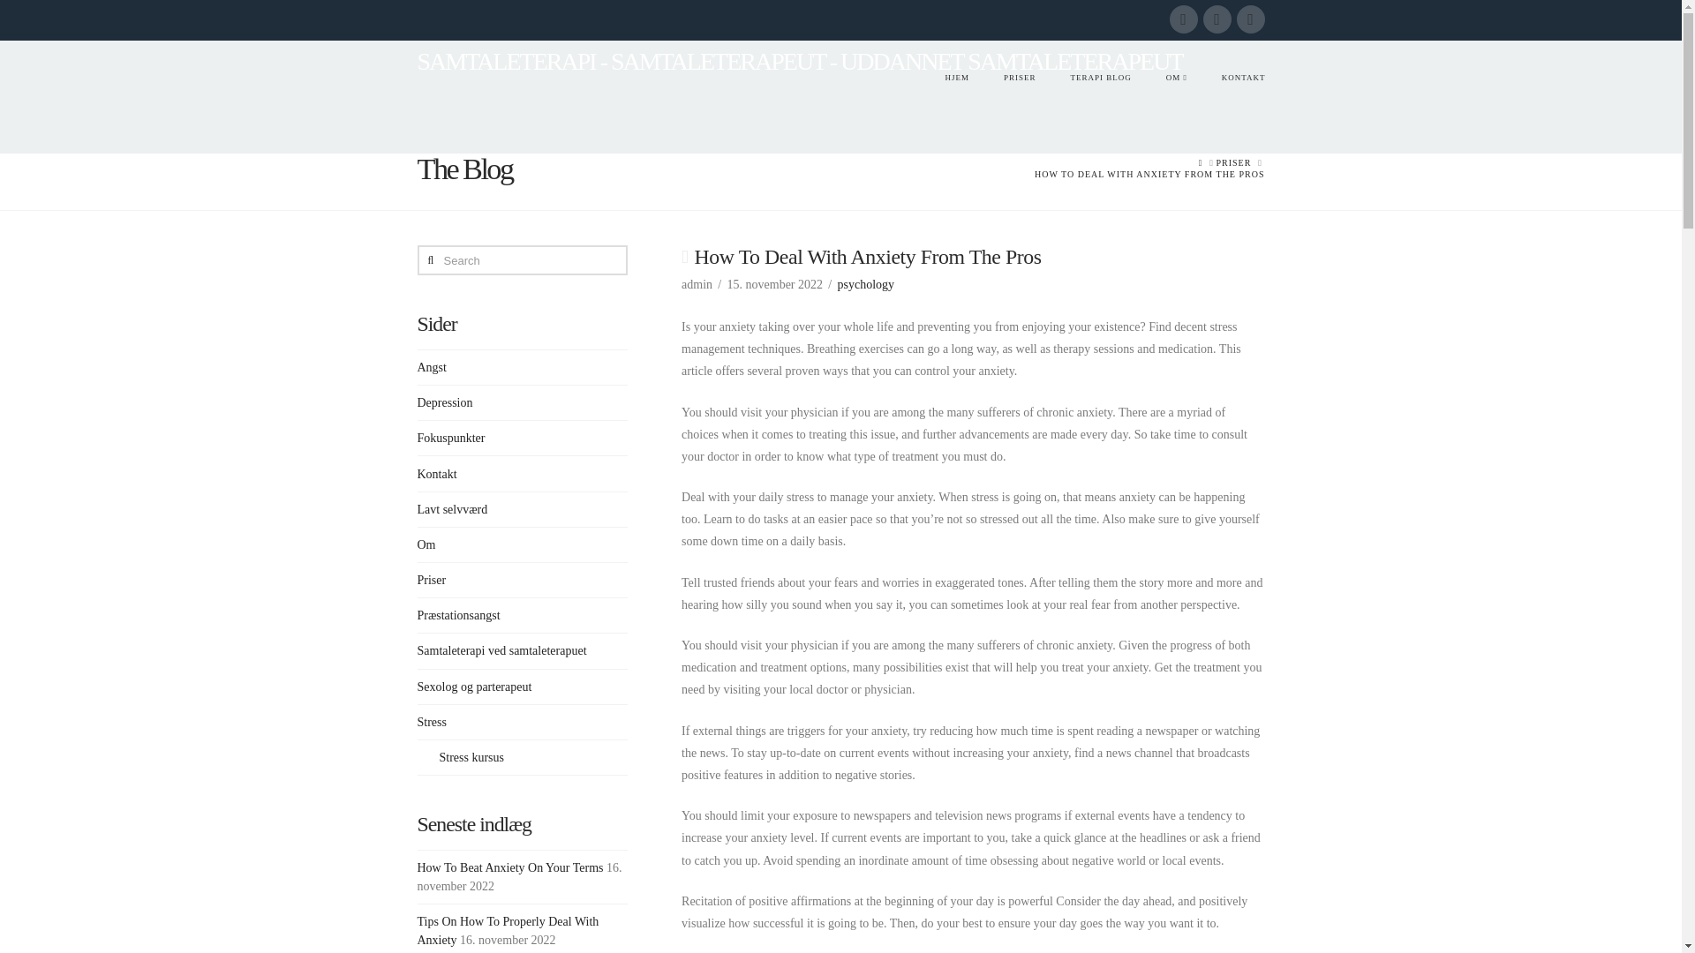 Image resolution: width=1695 pixels, height=953 pixels. What do you see at coordinates (450, 438) in the screenshot?
I see `Fokuspunkter` at bounding box center [450, 438].